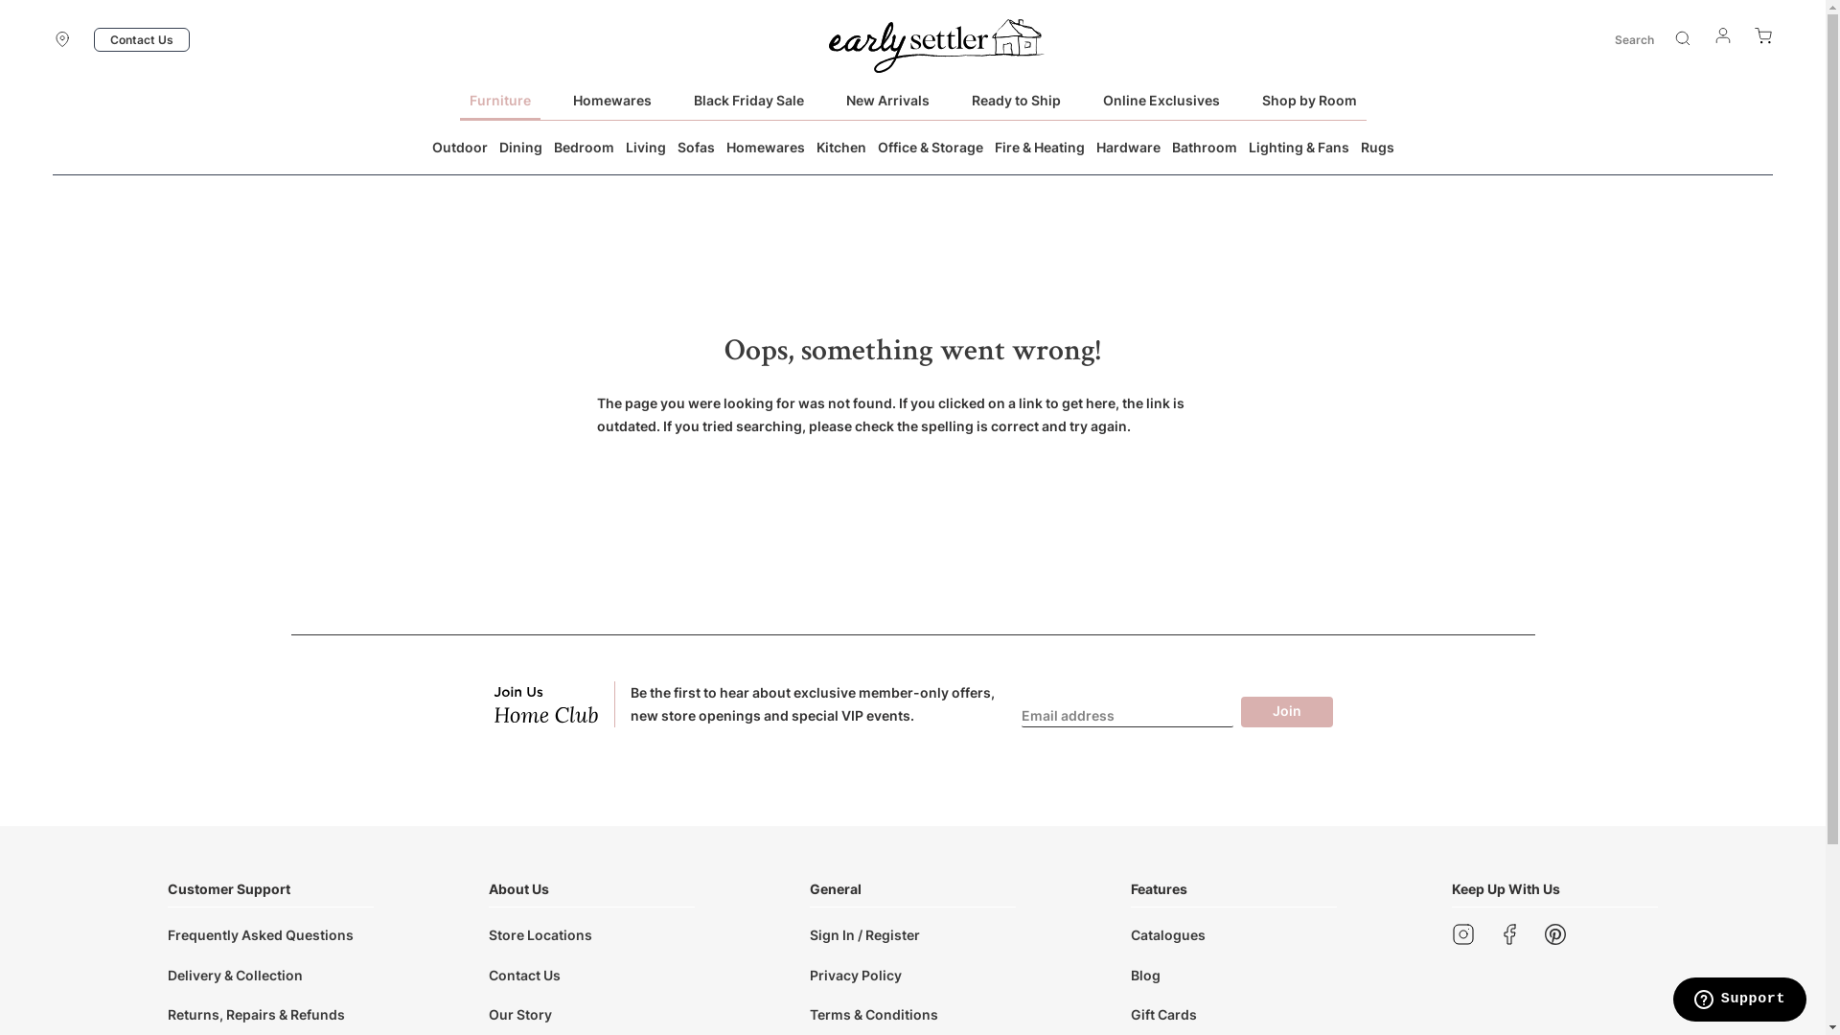  Describe the element at coordinates (525, 974) in the screenshot. I see `Contact Us` at that location.